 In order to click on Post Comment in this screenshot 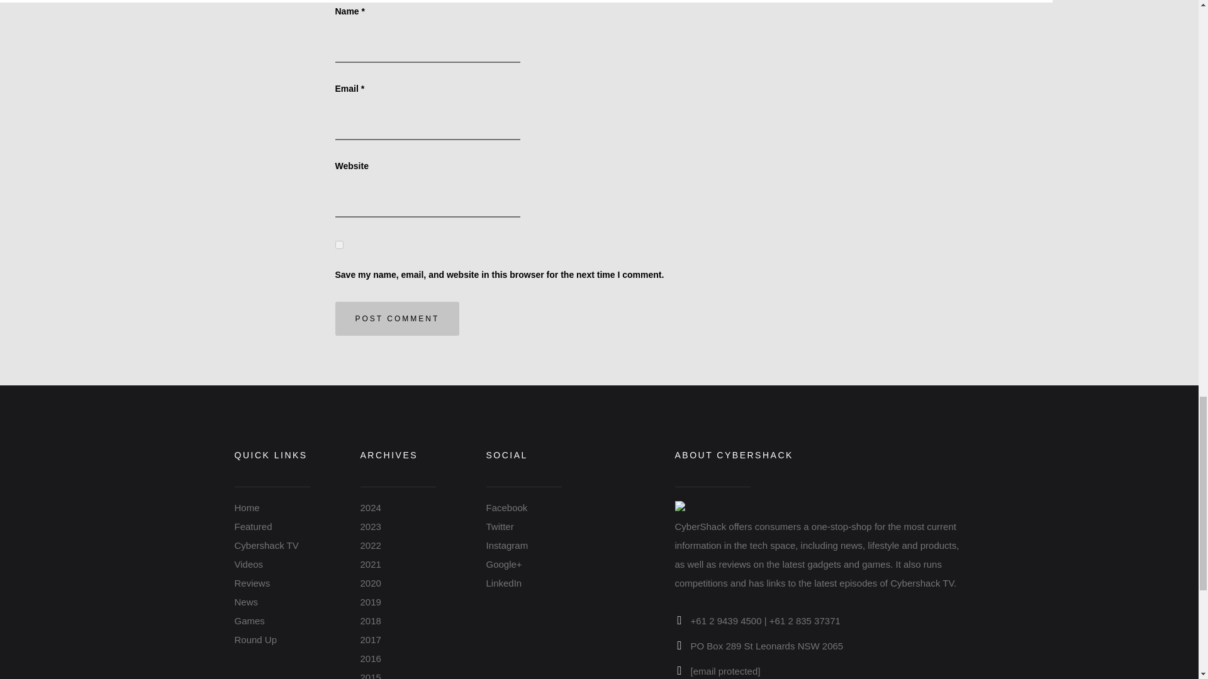, I will do `click(396, 318)`.